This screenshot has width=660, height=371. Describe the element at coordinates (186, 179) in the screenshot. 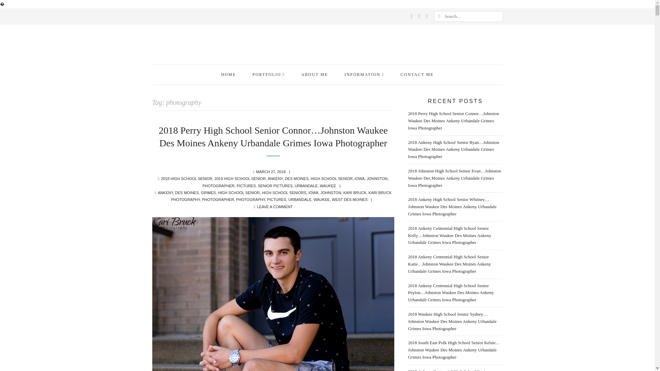

I see `2018 HIGH SCHOOL SENIOR` at that location.